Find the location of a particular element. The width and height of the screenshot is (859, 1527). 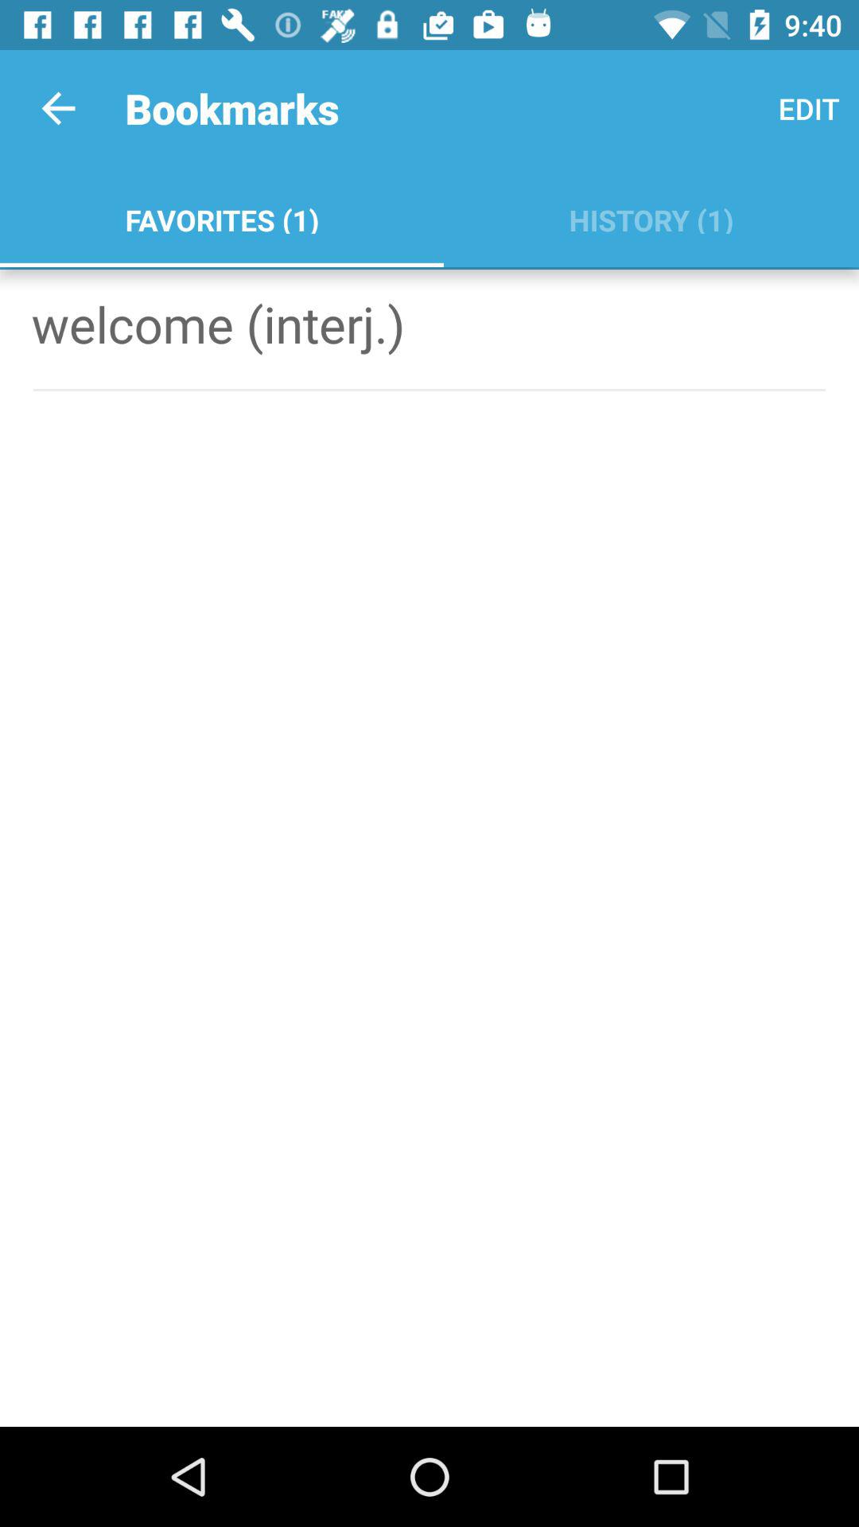

scroll until the history (1) item is located at coordinates (651, 216).